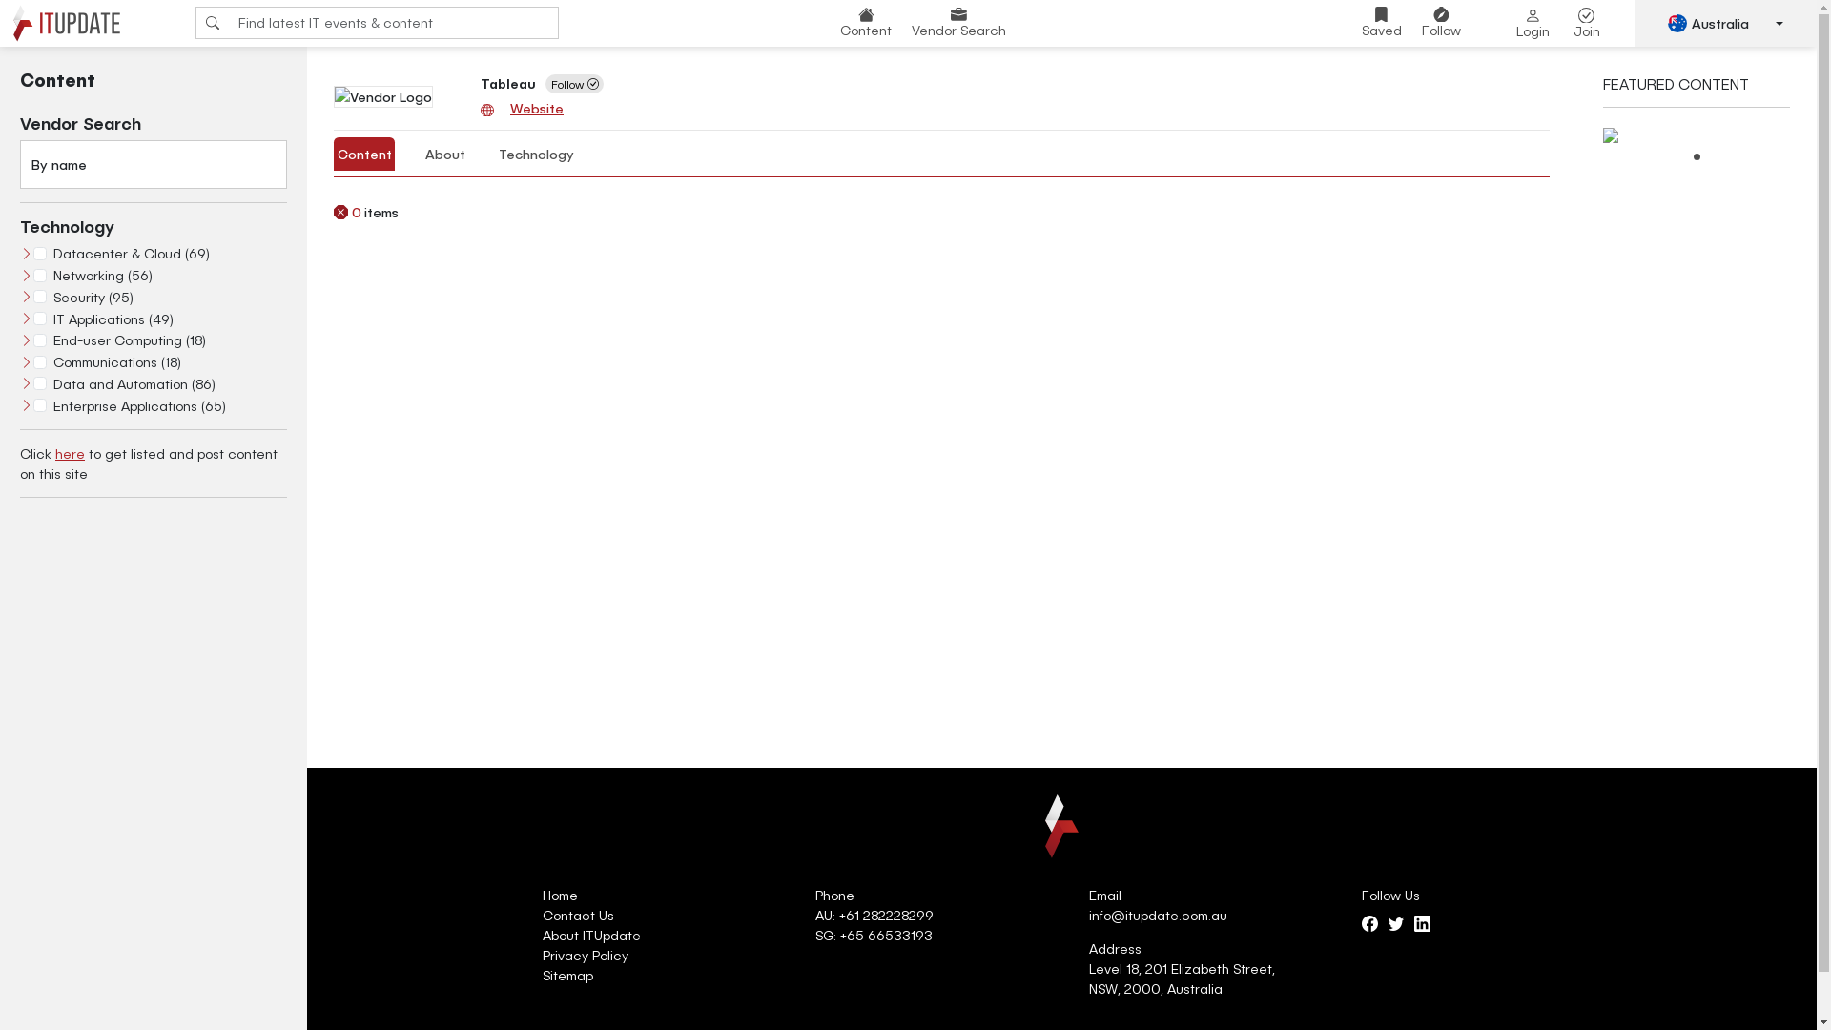 Image resolution: width=1831 pixels, height=1030 pixels. Describe the element at coordinates (1382, 23) in the screenshot. I see `Saved` at that location.